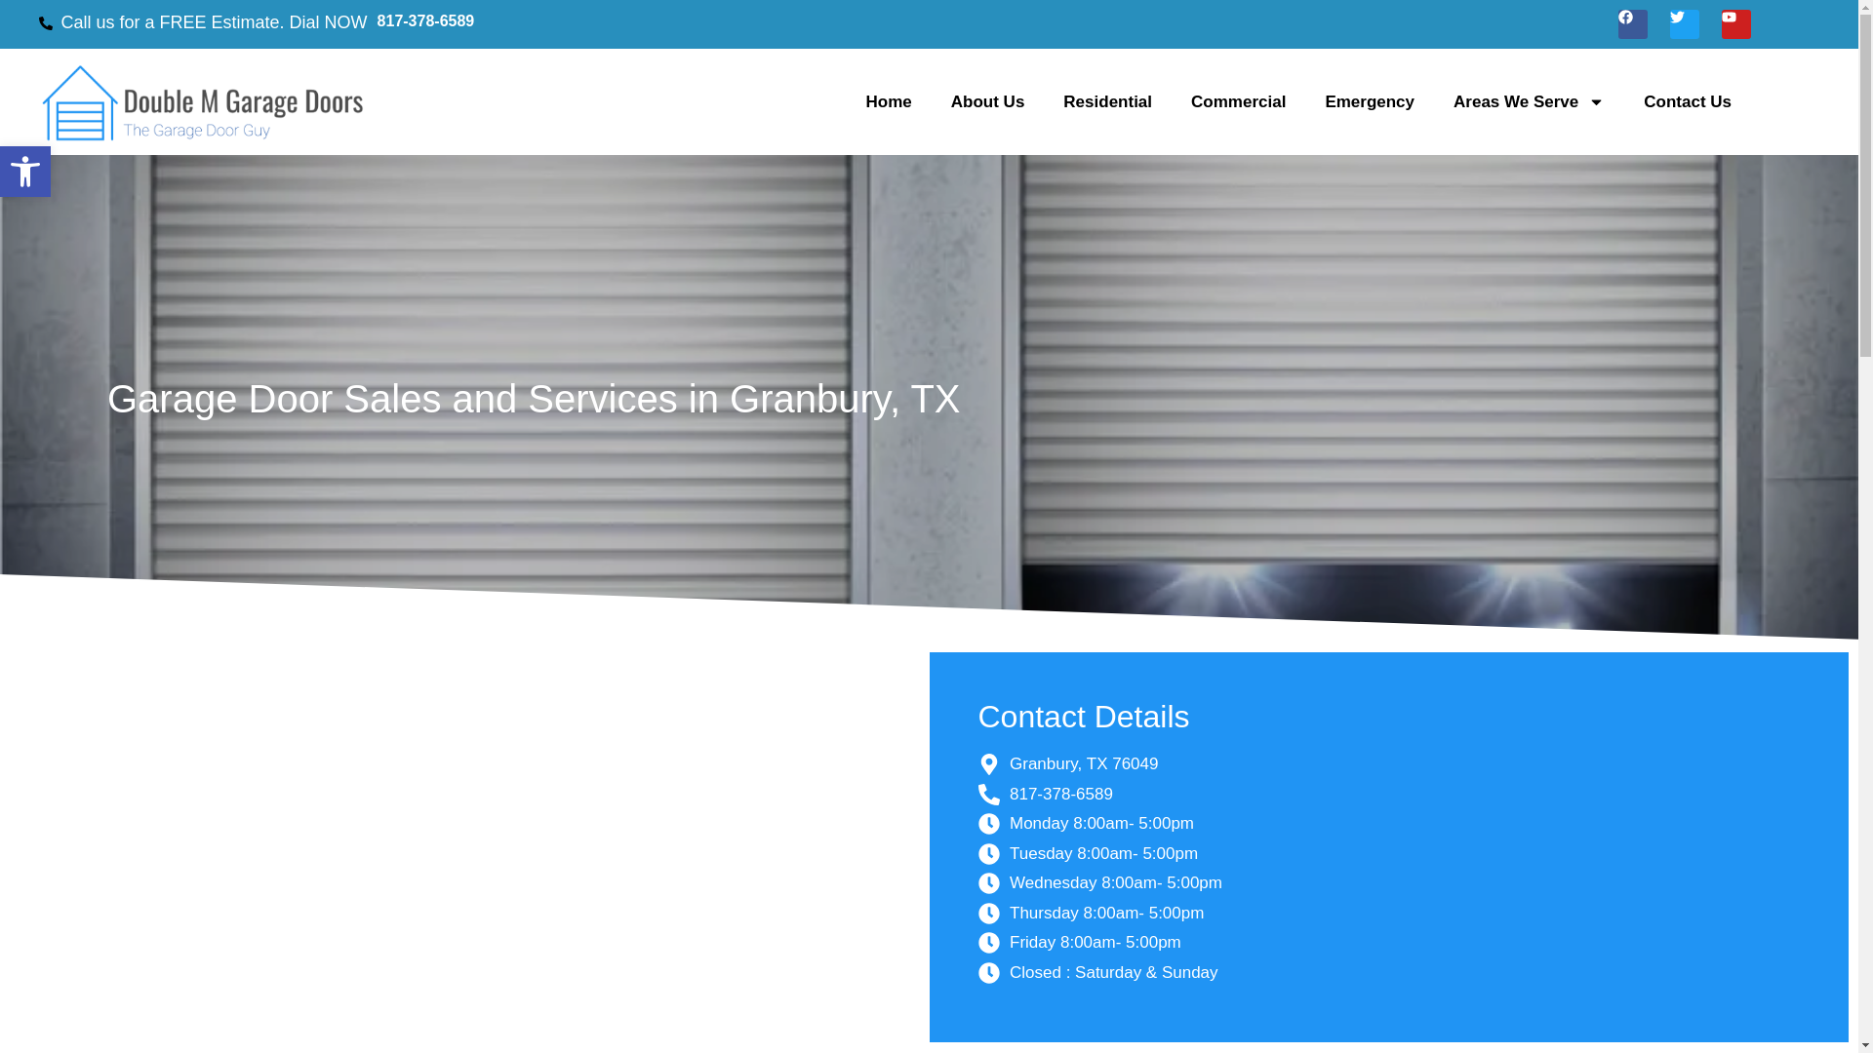 The height and width of the screenshot is (1053, 1873). Describe the element at coordinates (426, 20) in the screenshot. I see `817-378-6589` at that location.